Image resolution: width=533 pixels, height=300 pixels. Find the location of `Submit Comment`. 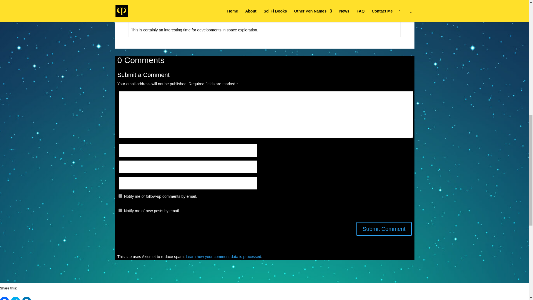

Submit Comment is located at coordinates (384, 229).